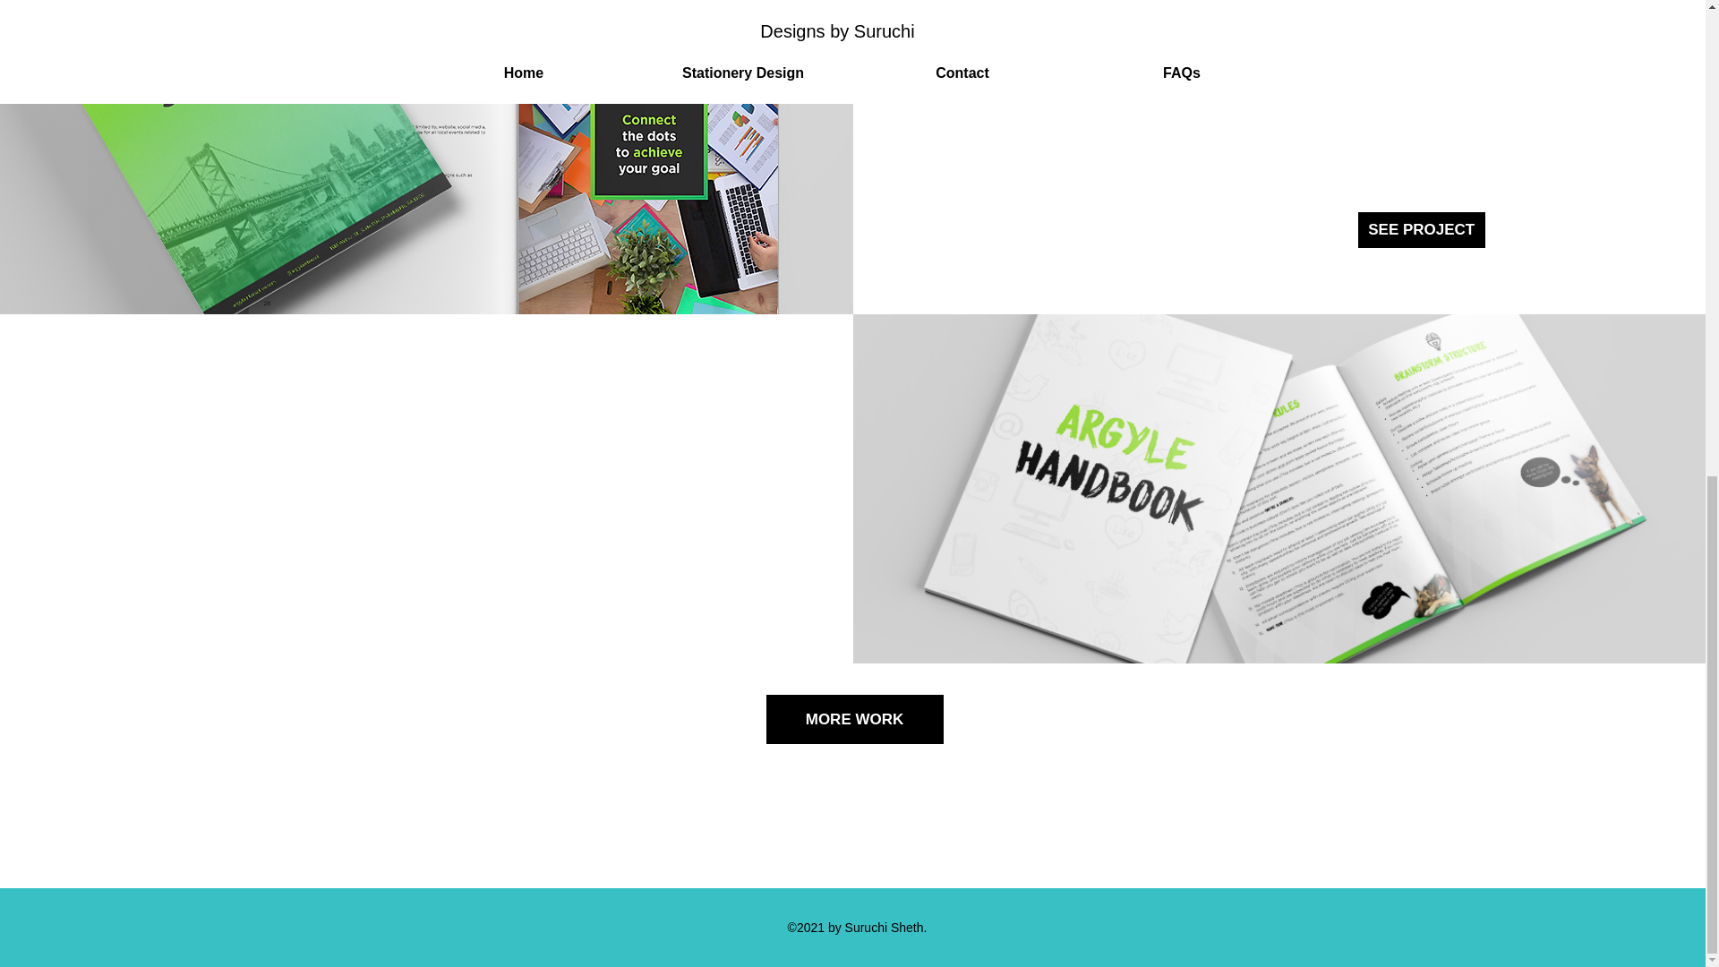 This screenshot has width=1719, height=967. What do you see at coordinates (1421, 229) in the screenshot?
I see `SEE PROJECT` at bounding box center [1421, 229].